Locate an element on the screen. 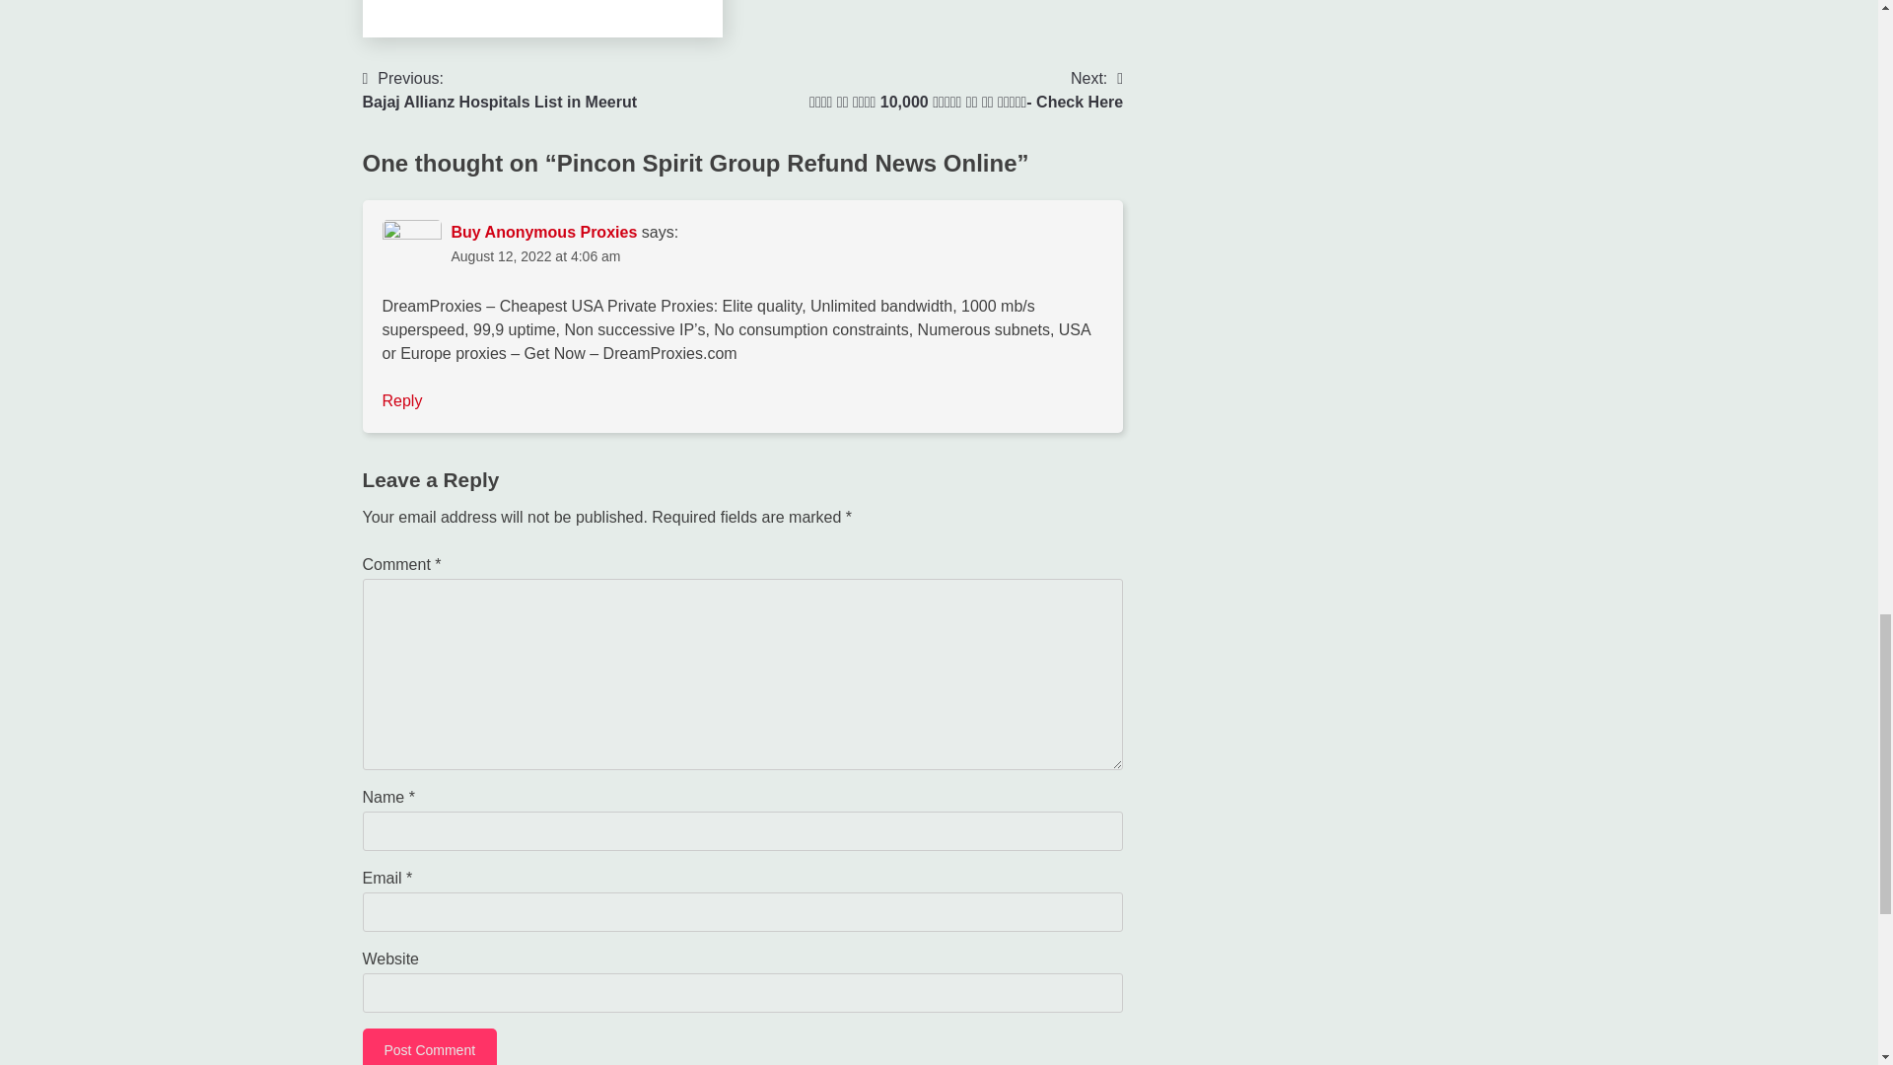  Reply is located at coordinates (536, 255).